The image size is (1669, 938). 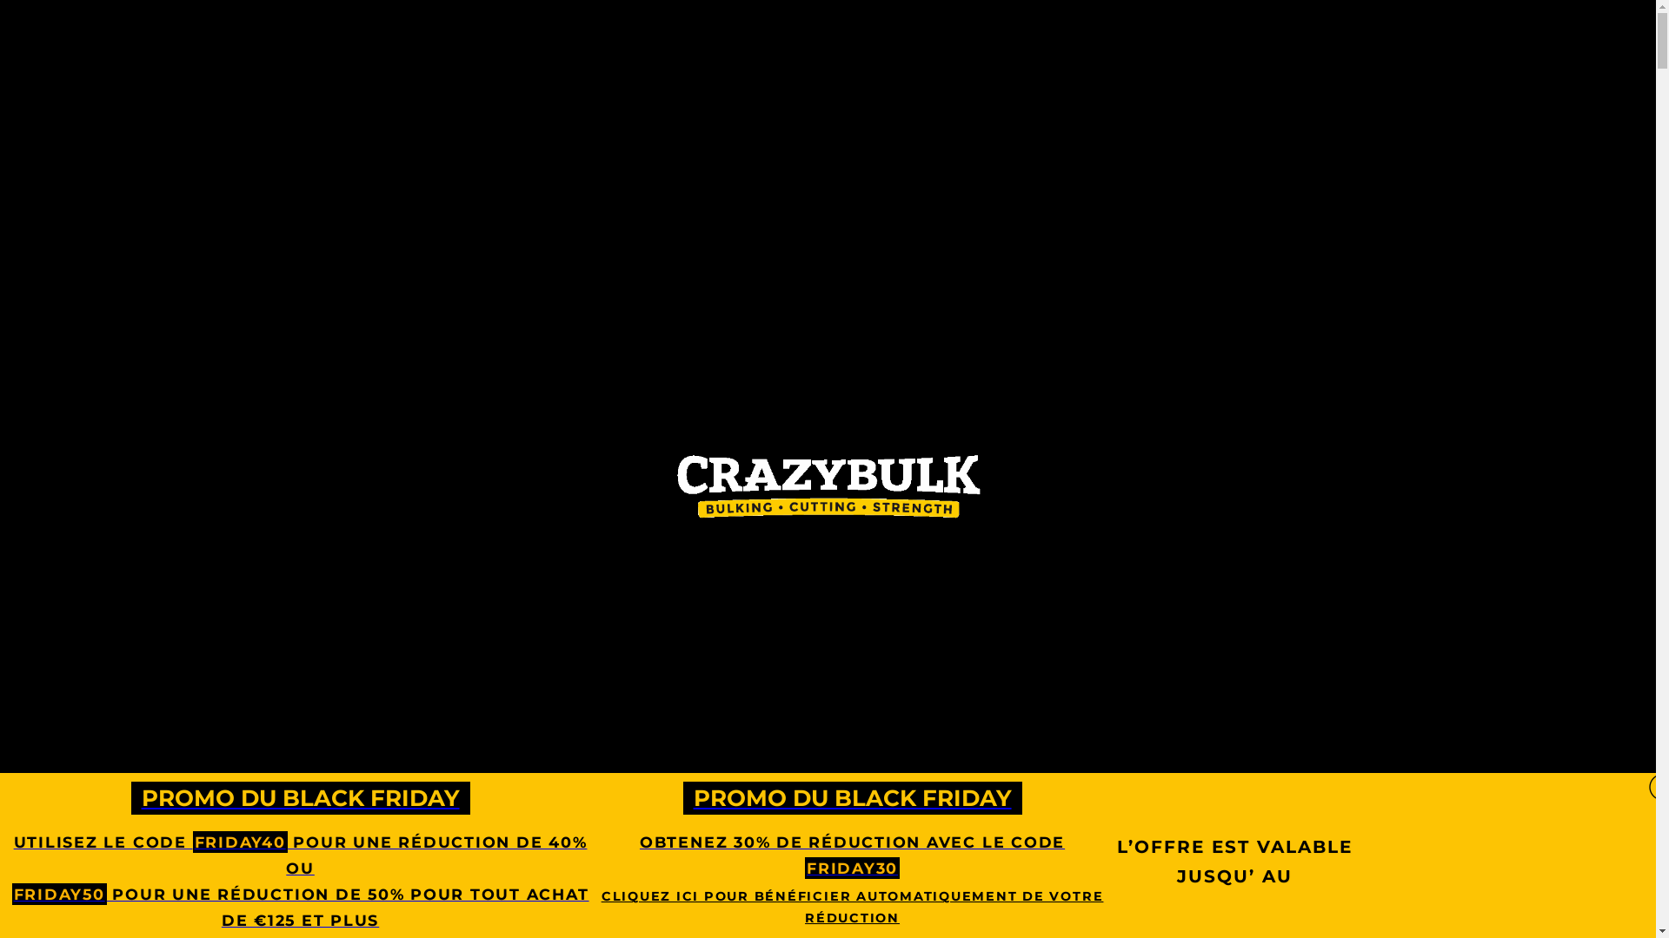 I want to click on   Australia
(AUD $), so click(x=1533, y=193).